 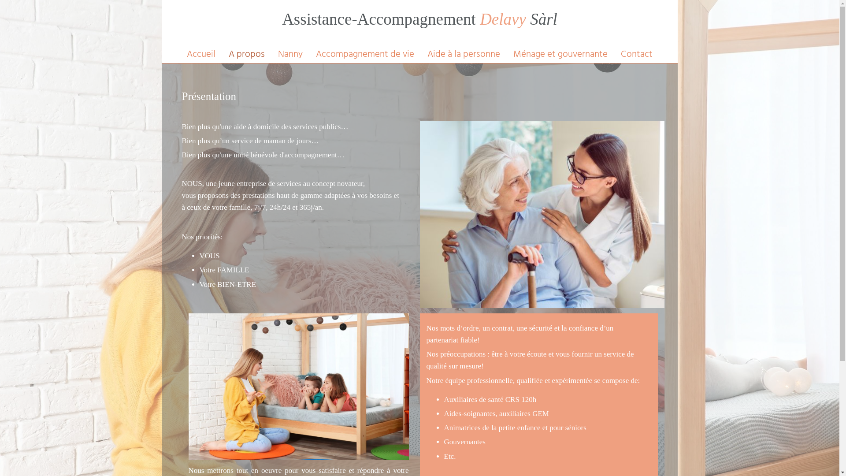 What do you see at coordinates (365, 55) in the screenshot?
I see `Accompagnement de vie` at bounding box center [365, 55].